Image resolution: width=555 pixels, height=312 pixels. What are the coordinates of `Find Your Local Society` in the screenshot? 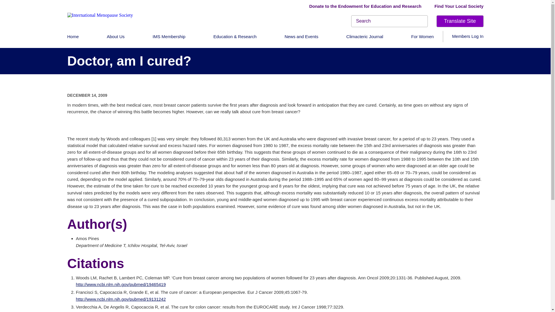 It's located at (459, 6).